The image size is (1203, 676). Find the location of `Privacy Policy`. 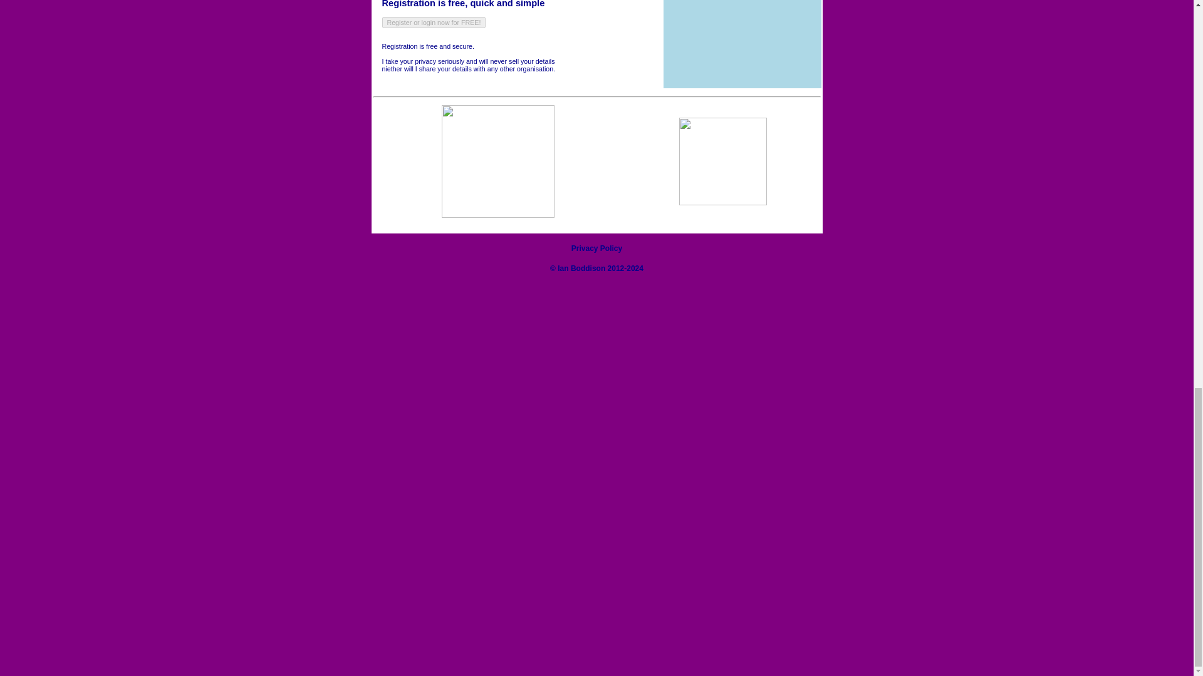

Privacy Policy is located at coordinates (596, 248).